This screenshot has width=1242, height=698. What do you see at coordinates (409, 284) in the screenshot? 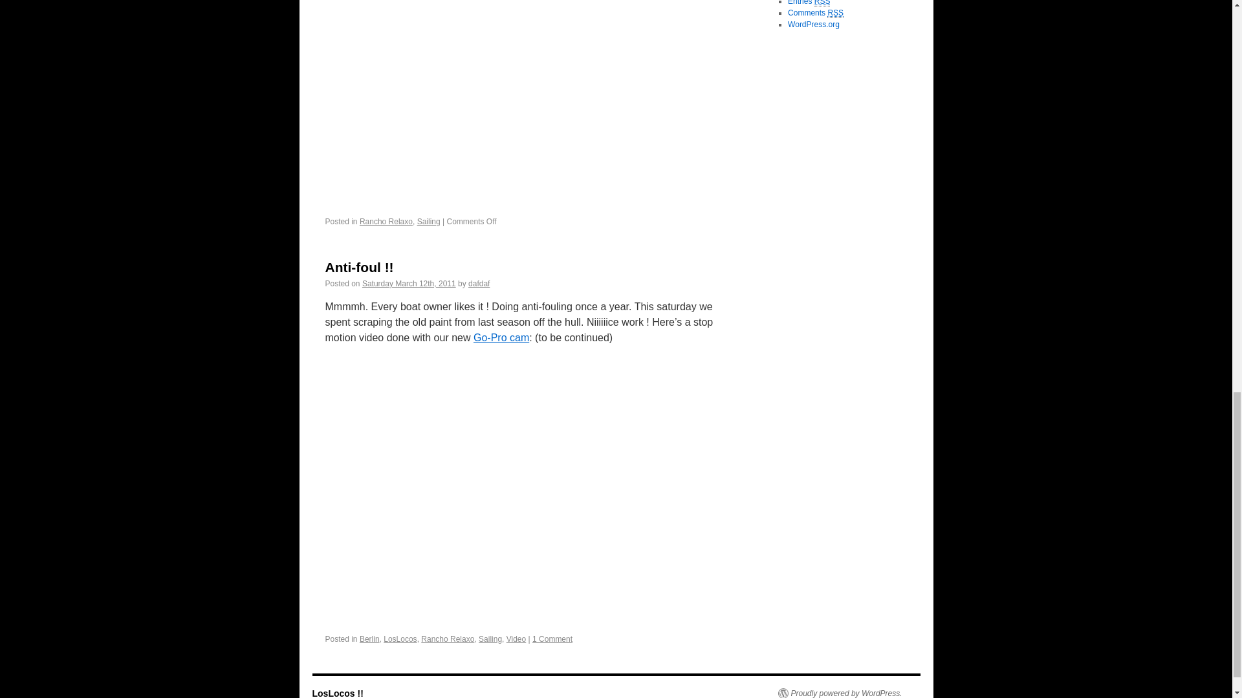
I see `Saturday March 12th, 2011` at bounding box center [409, 284].